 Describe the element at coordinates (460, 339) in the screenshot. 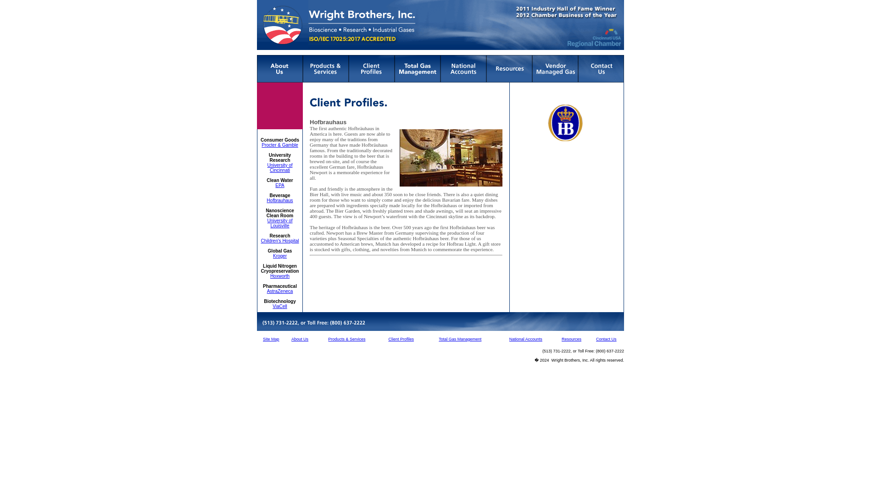

I see `Total Gas Management` at that location.